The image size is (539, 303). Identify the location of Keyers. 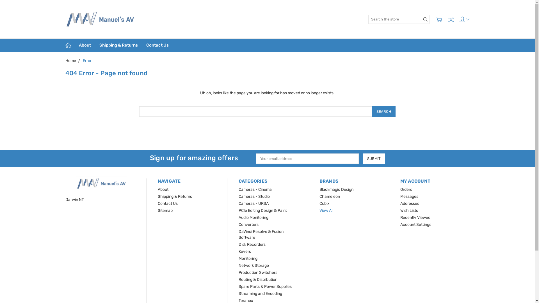
(245, 251).